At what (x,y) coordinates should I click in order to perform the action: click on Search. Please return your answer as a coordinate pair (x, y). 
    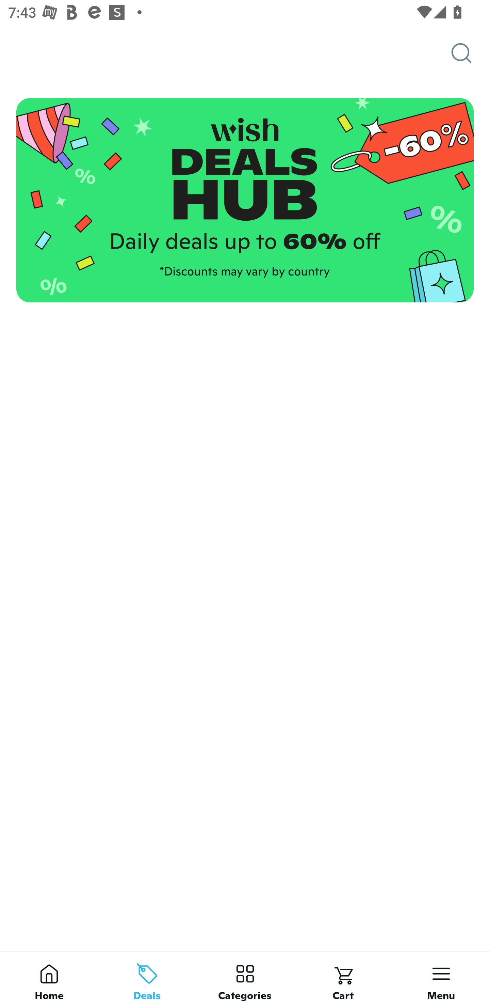
    Looking at the image, I should click on (471, 53).